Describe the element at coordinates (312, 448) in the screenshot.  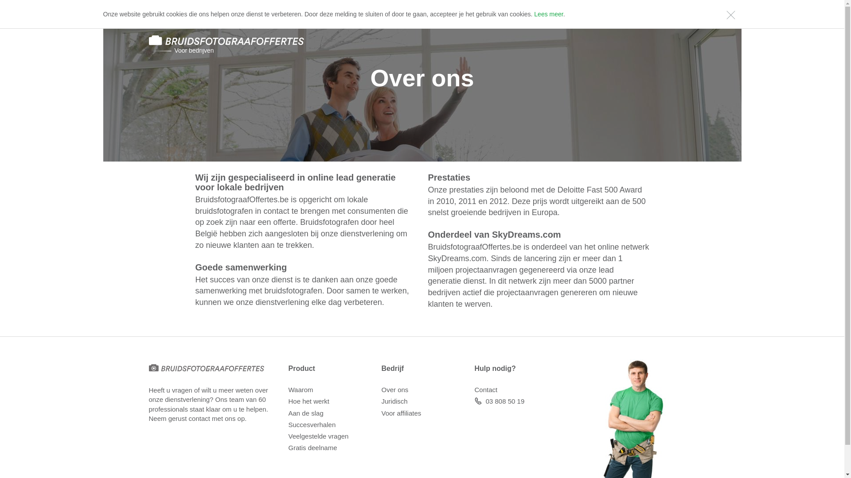
I see `Gratis deelname` at that location.